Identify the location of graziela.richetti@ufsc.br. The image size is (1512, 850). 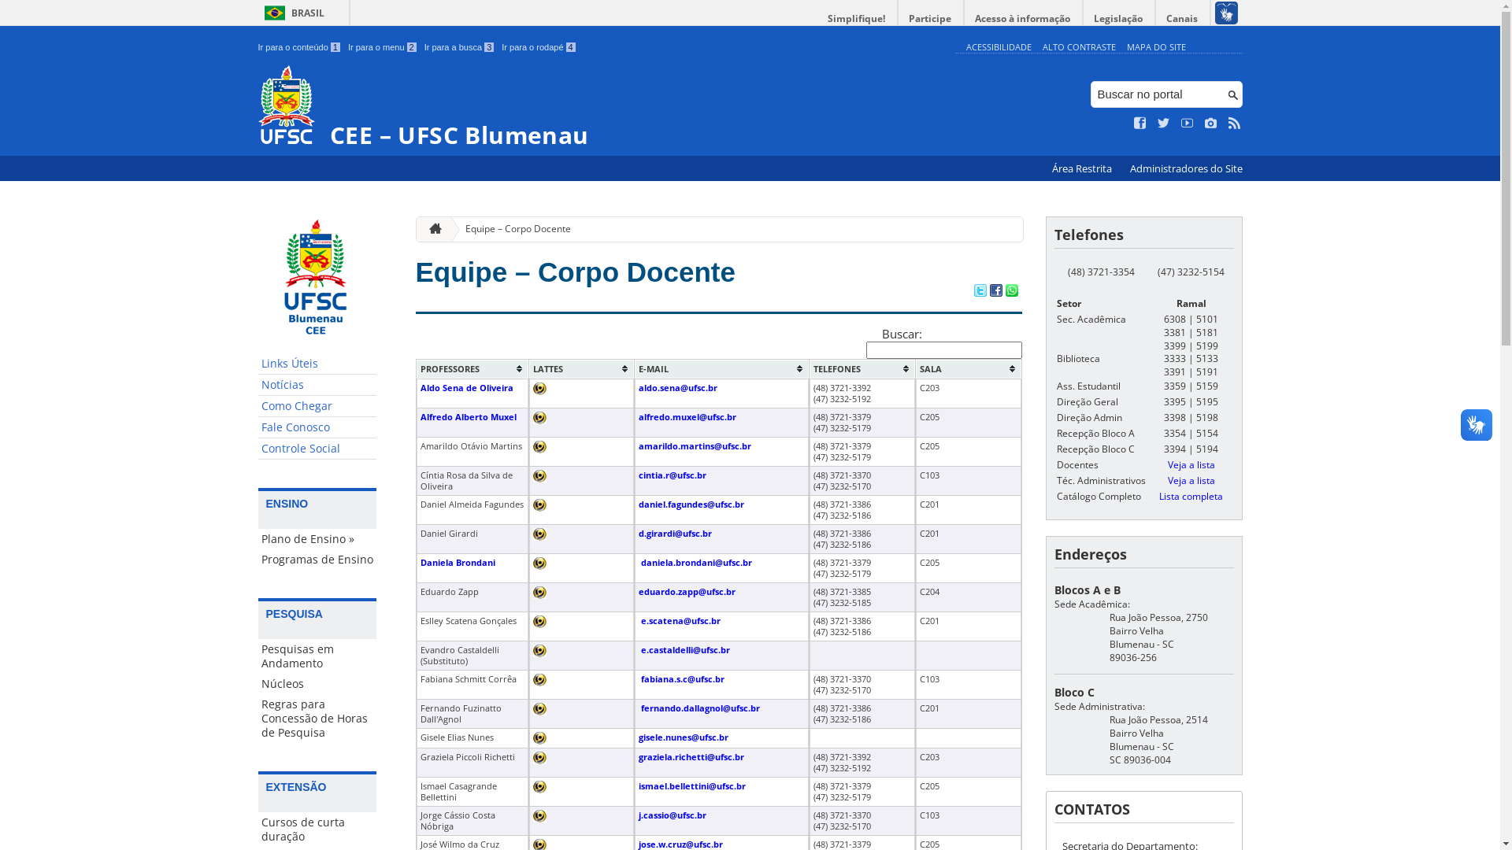
(691, 757).